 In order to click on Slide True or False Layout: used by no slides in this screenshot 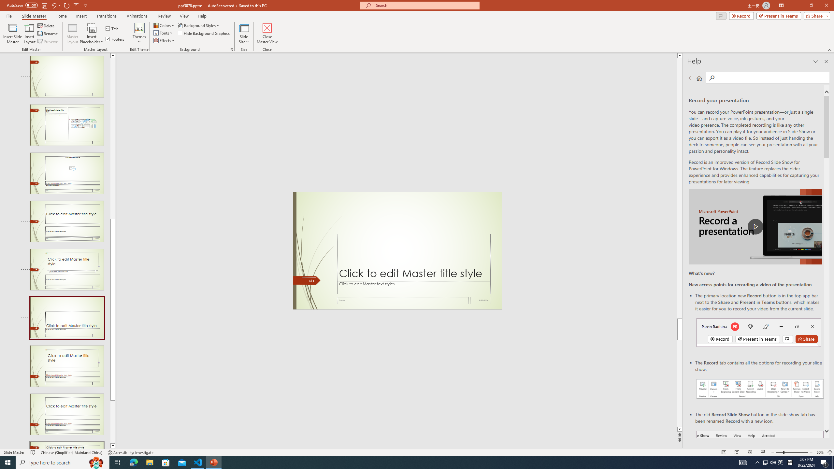, I will do `click(66, 414)`.